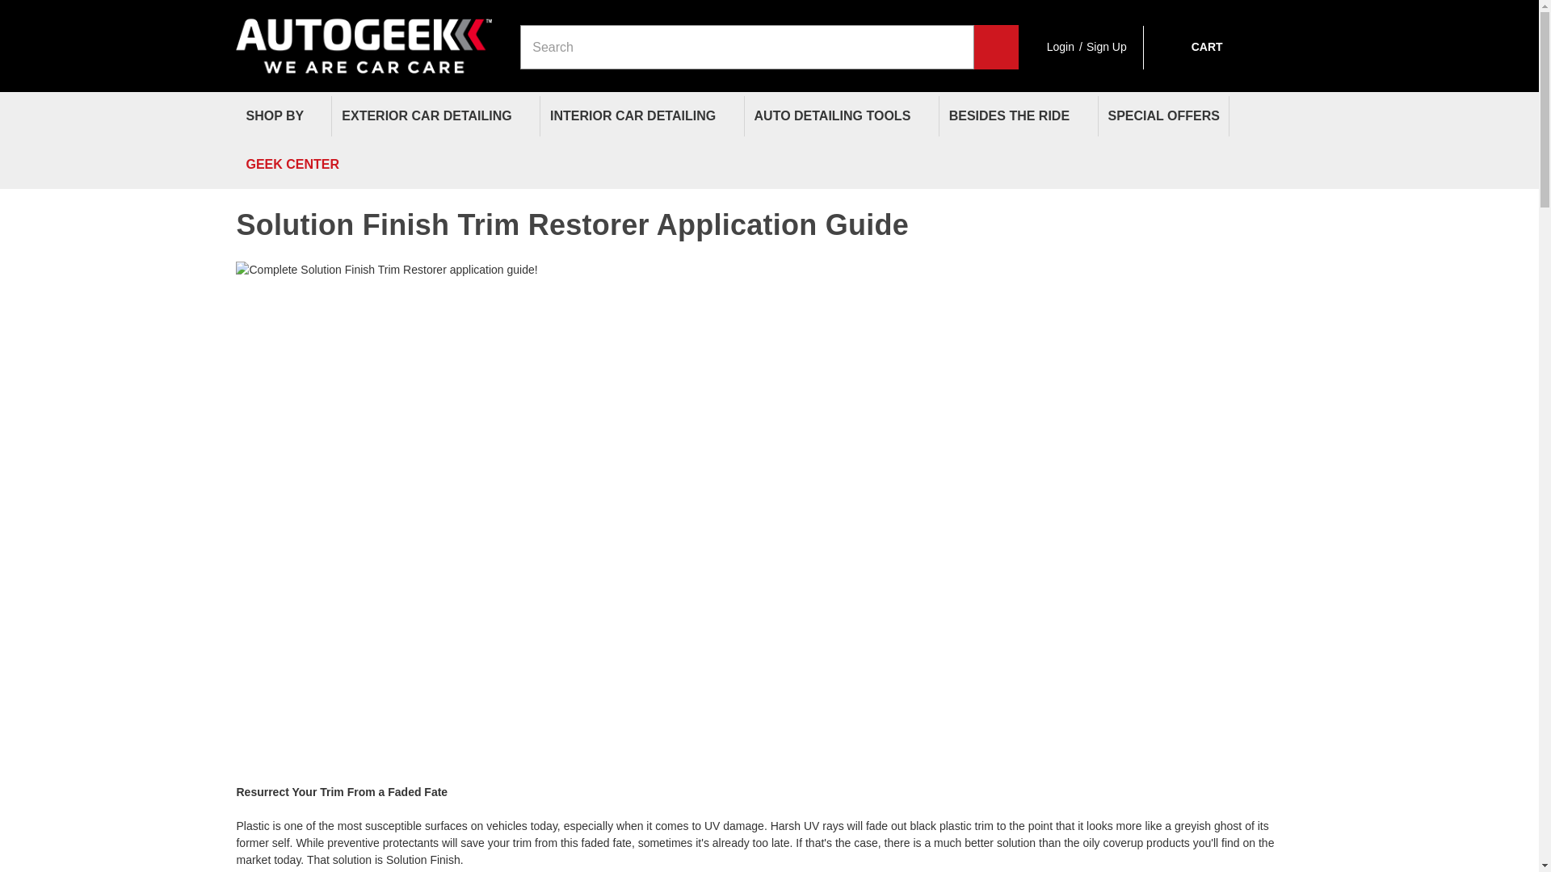 The width and height of the screenshot is (1551, 872). I want to click on Autogeek.net, so click(364, 38).